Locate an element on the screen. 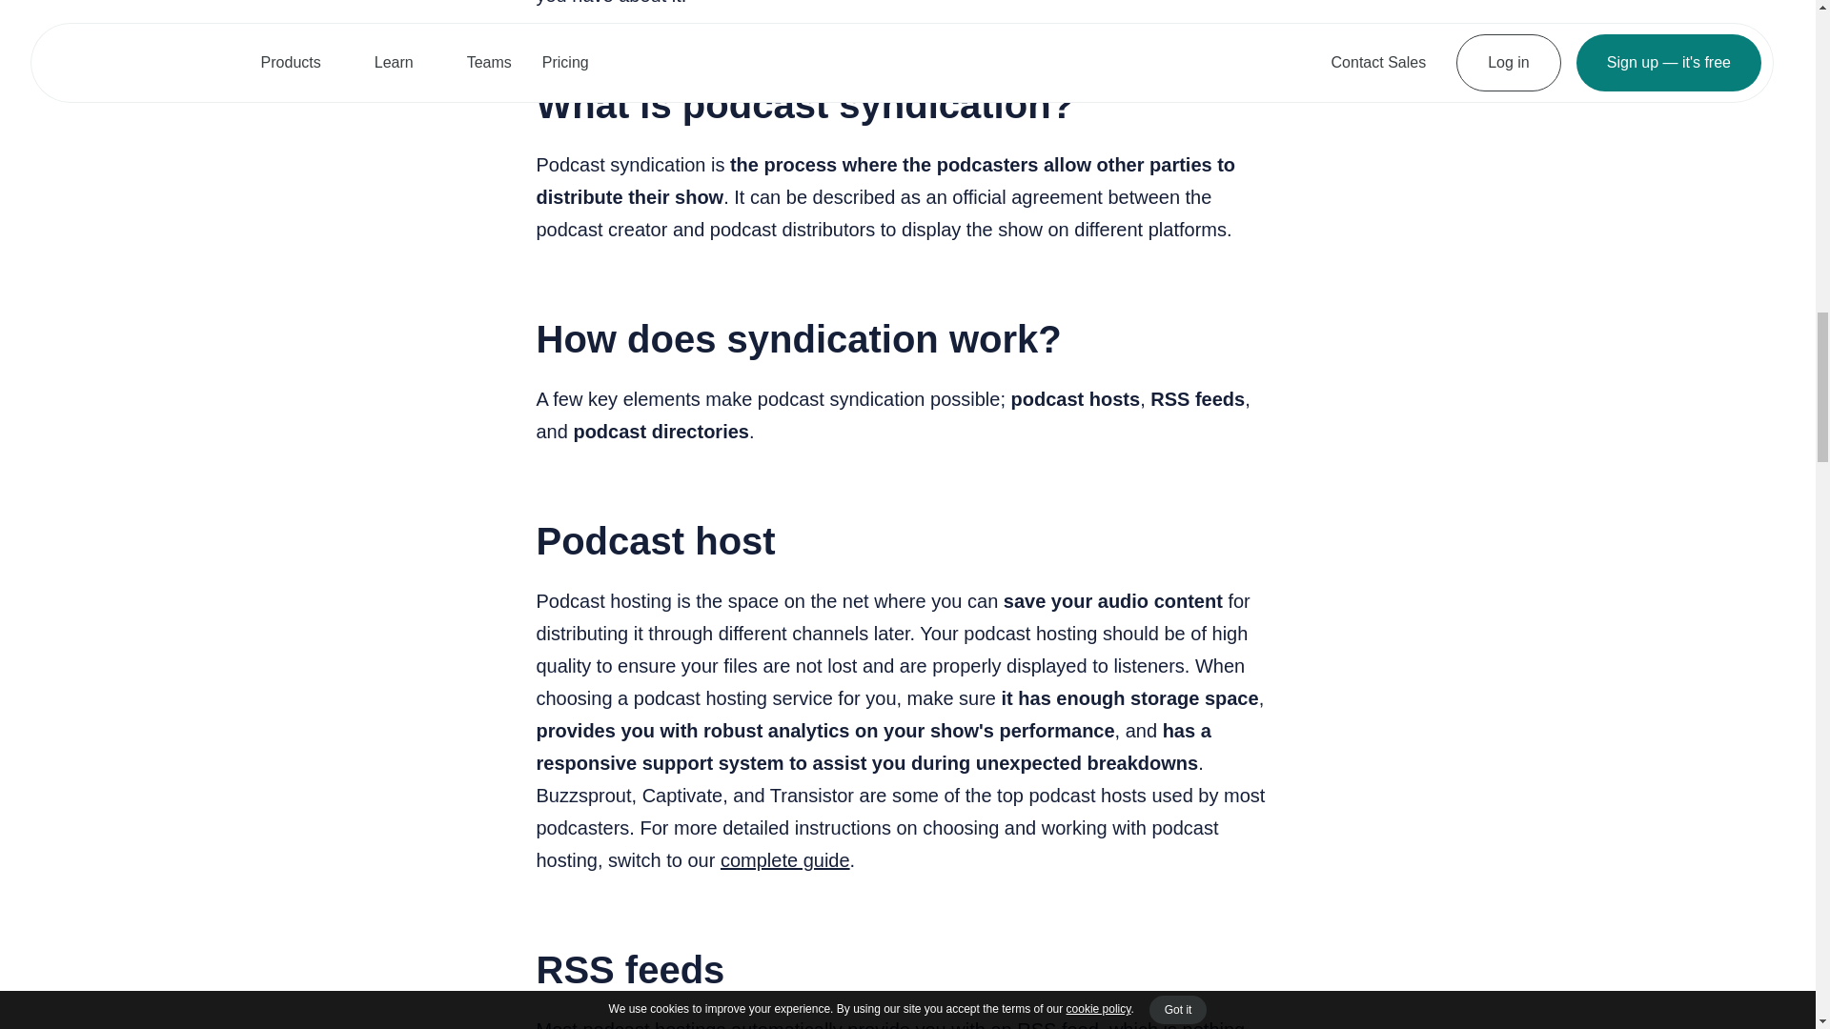 The image size is (1830, 1029). complete guide is located at coordinates (785, 859).